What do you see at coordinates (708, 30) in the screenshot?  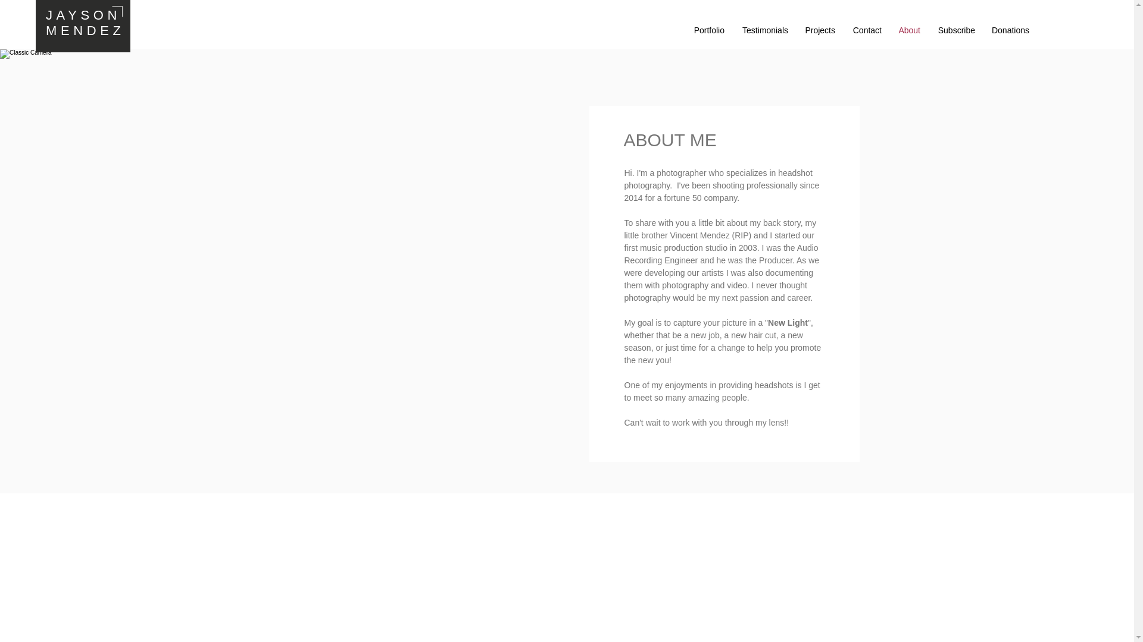 I see `Portfolio` at bounding box center [708, 30].